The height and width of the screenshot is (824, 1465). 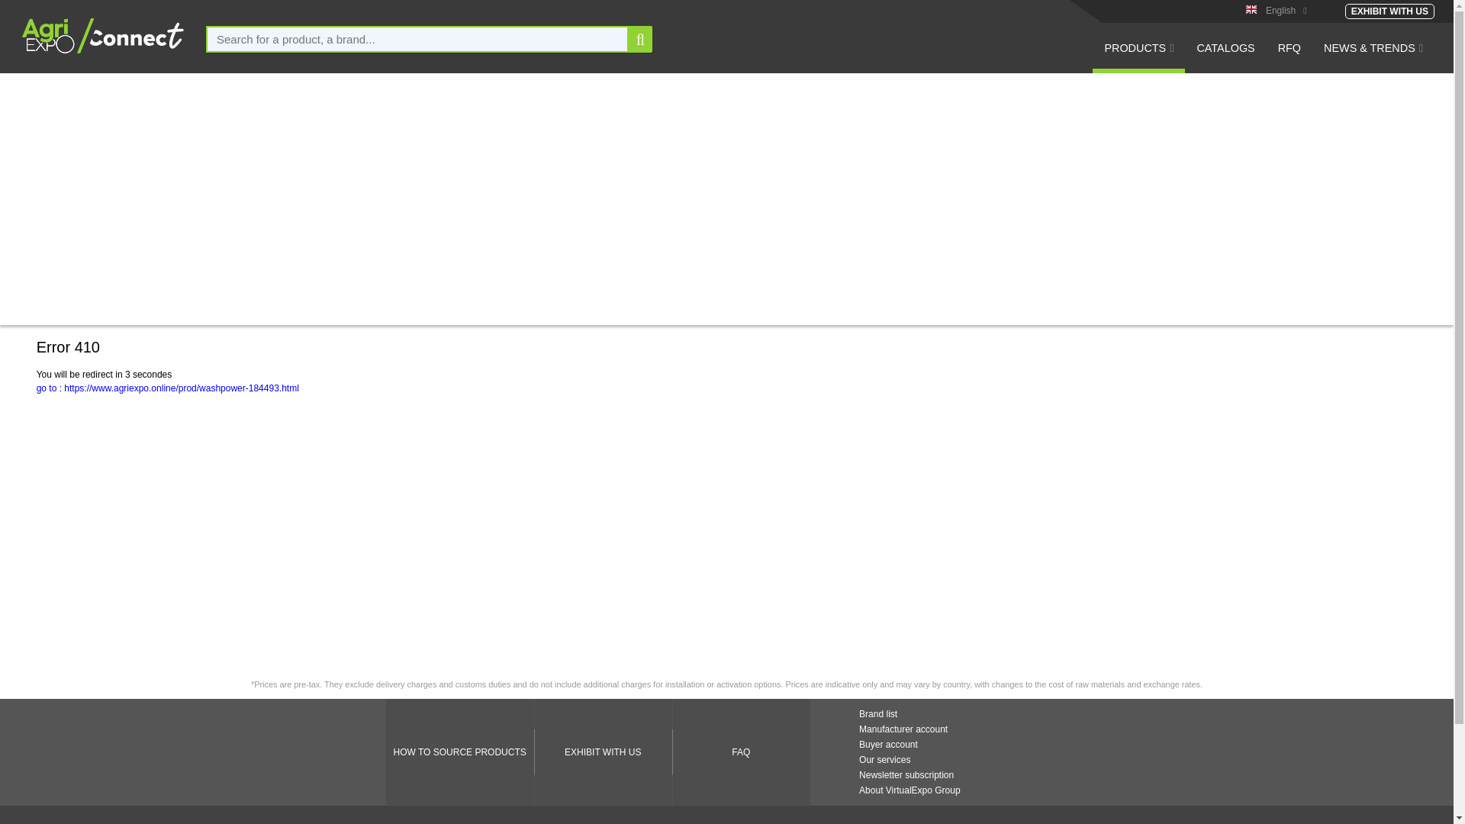 I want to click on Our services, so click(x=884, y=760).